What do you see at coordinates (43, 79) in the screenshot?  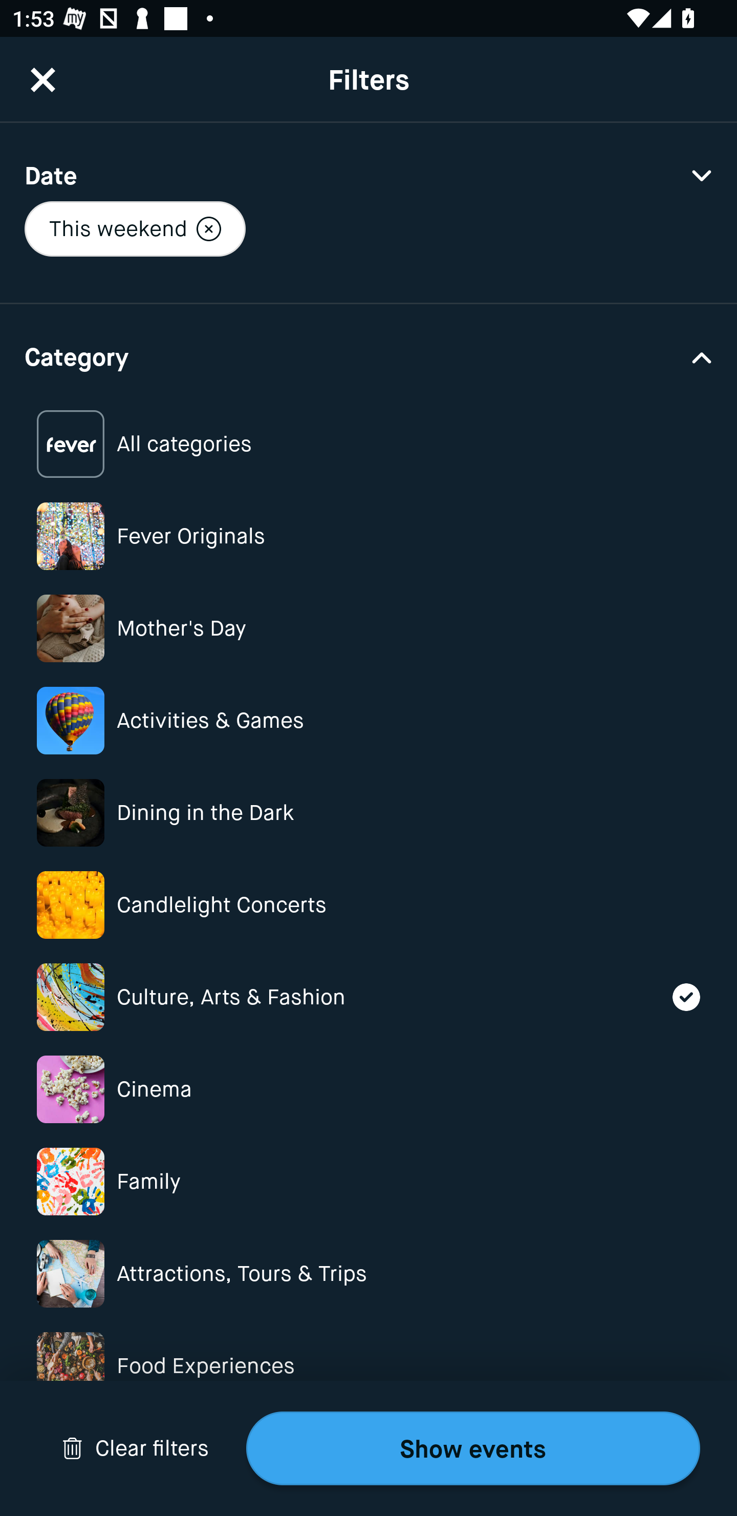 I see `CloseButton` at bounding box center [43, 79].